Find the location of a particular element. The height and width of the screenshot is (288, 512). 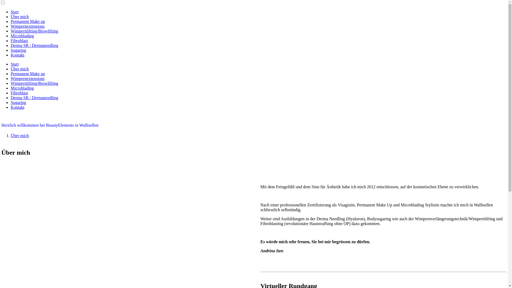

Wimpernlifting/Browlifting is located at coordinates (34, 31).